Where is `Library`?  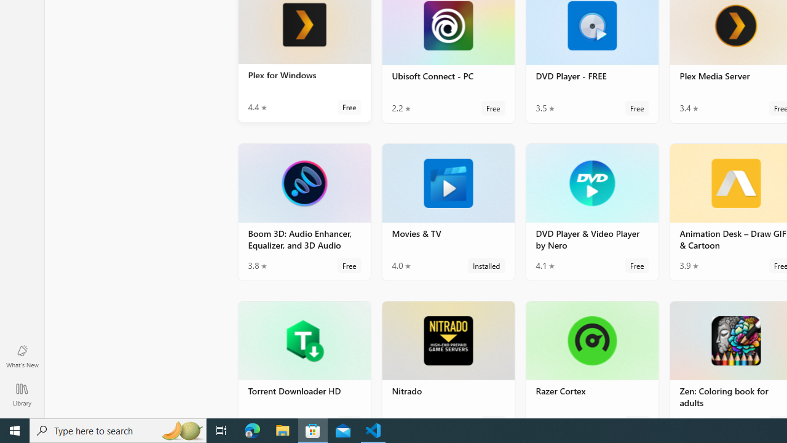 Library is located at coordinates (22, 394).